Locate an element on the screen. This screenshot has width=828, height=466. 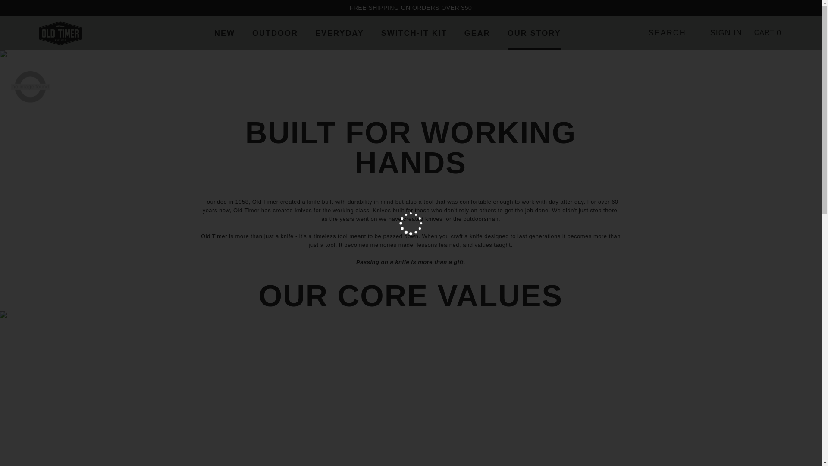
EVERYDAY is located at coordinates (340, 33).